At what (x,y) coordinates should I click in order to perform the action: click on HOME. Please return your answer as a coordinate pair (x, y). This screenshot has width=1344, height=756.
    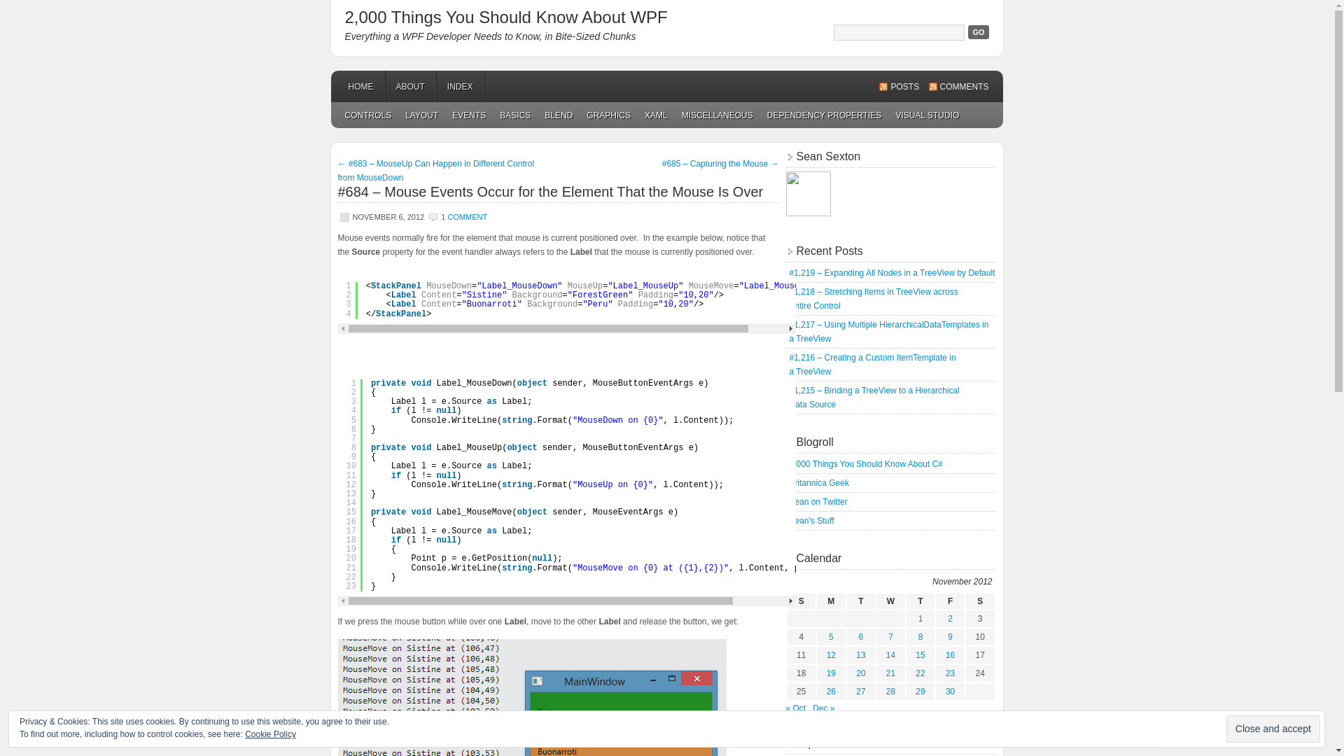
    Looking at the image, I should click on (361, 87).